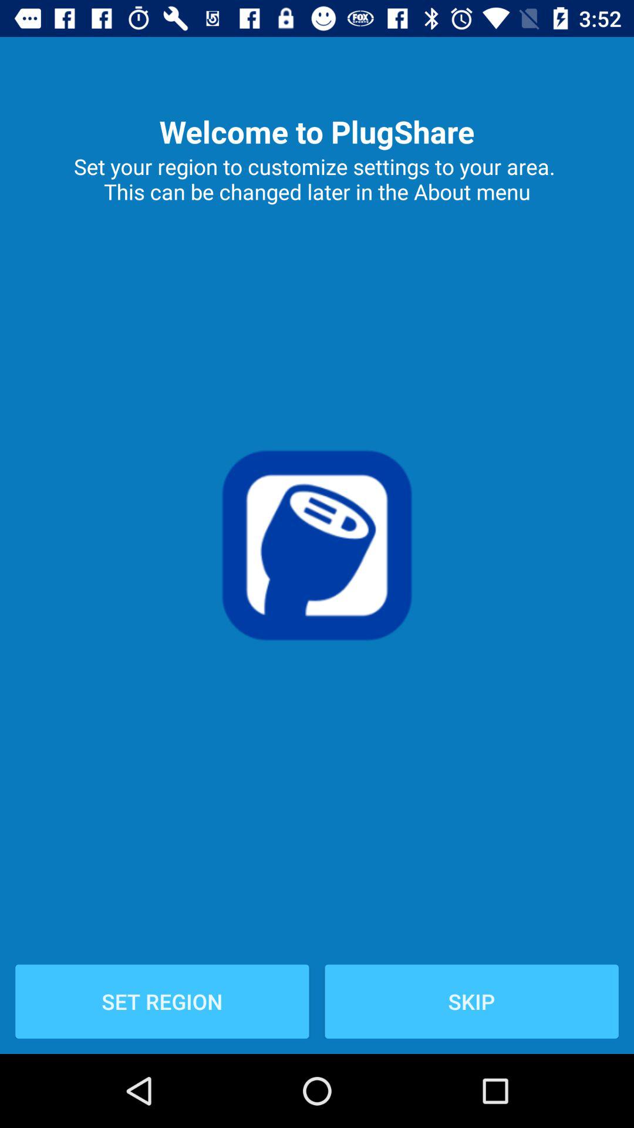 This screenshot has width=634, height=1128. Describe the element at coordinates (471, 1001) in the screenshot. I see `turn on the icon to the right of set region` at that location.